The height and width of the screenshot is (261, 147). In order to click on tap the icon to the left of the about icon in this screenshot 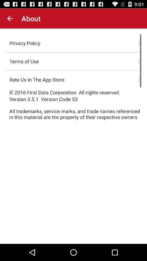, I will do `click(10, 18)`.